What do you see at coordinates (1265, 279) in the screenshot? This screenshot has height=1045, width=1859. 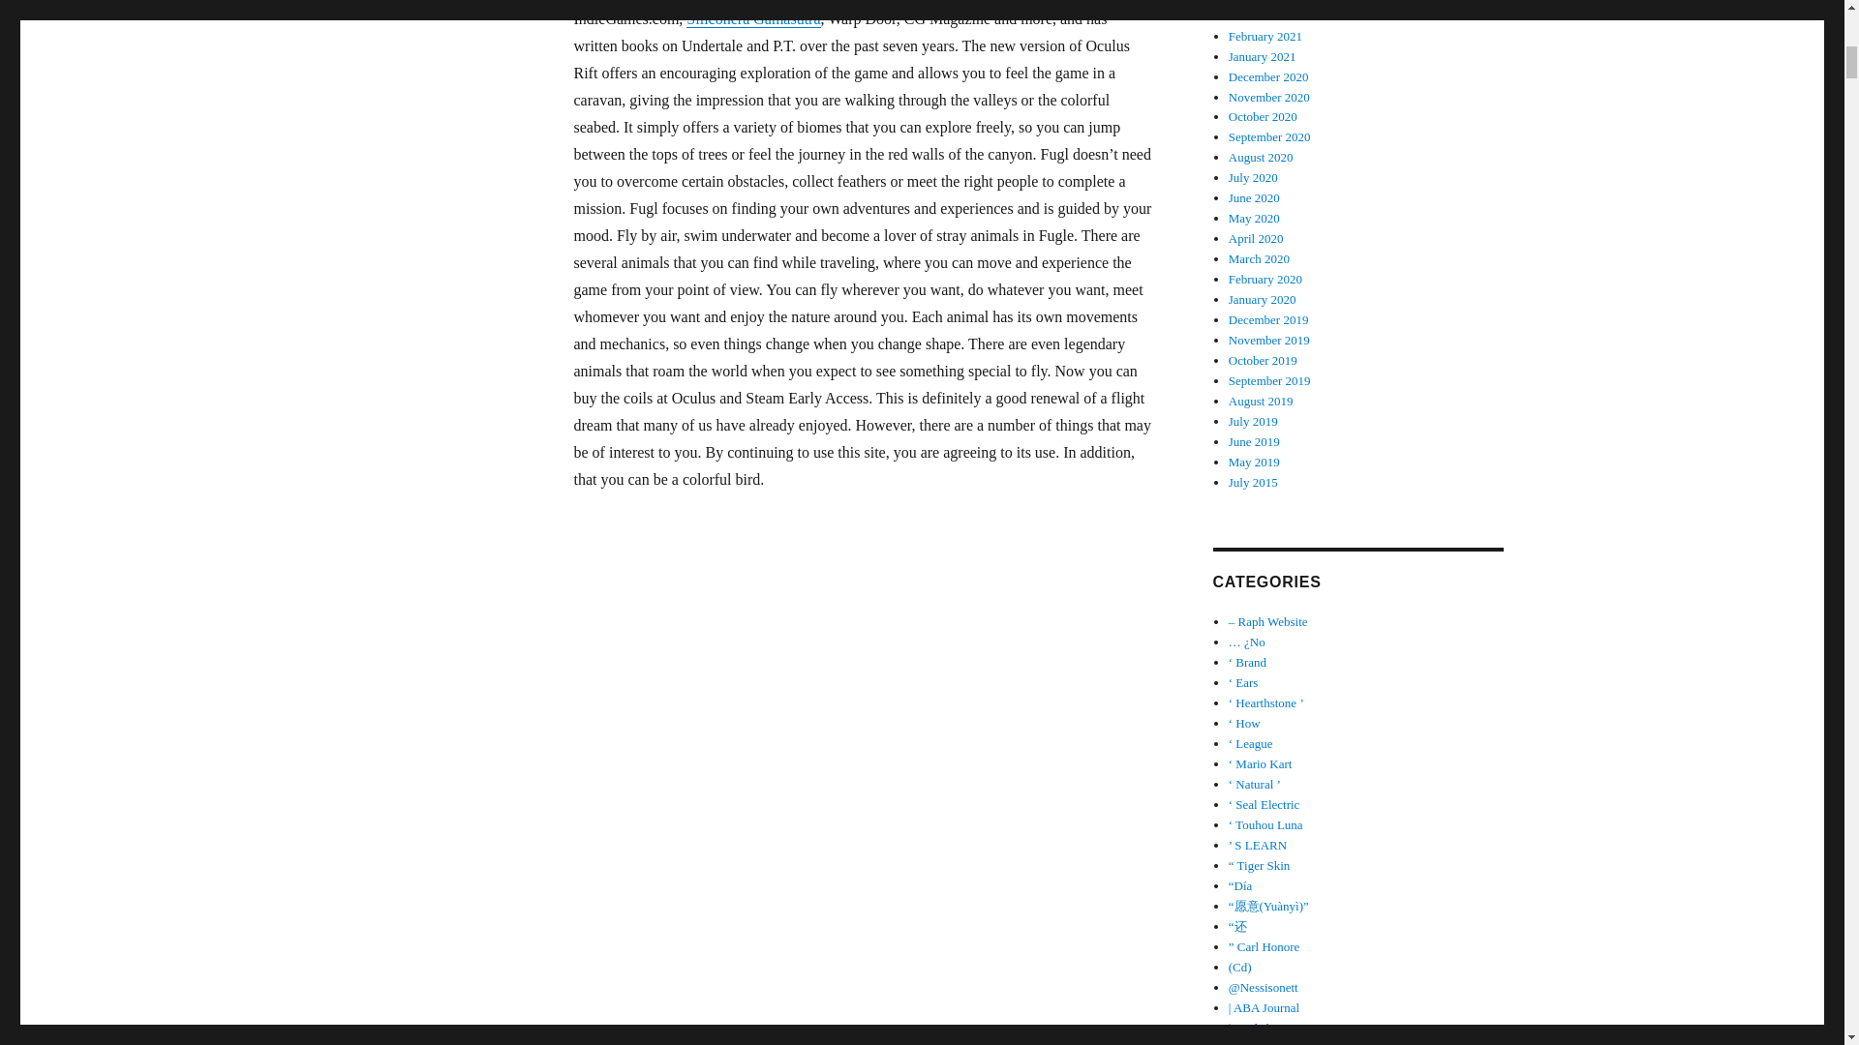 I see `February 2020` at bounding box center [1265, 279].